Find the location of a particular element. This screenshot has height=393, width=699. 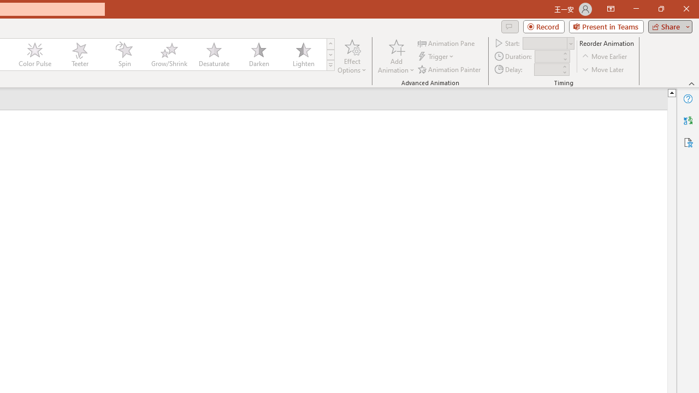

Trigger is located at coordinates (437, 57).